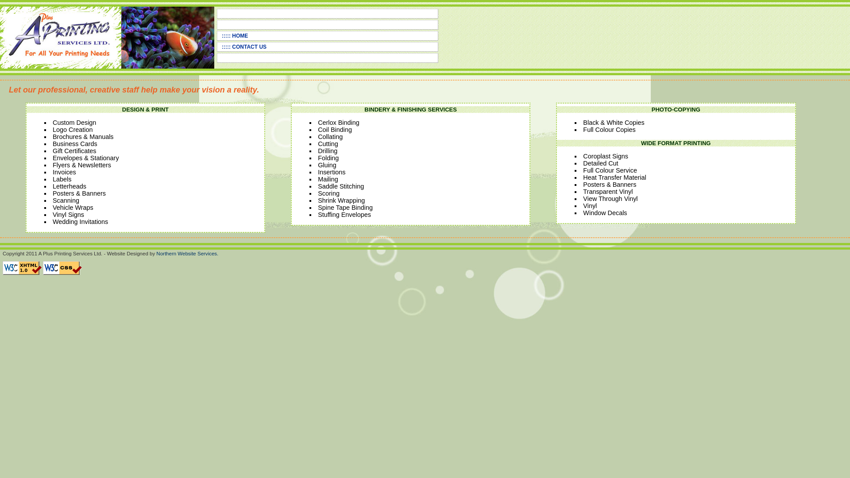  I want to click on Northern Website Services., so click(187, 254).